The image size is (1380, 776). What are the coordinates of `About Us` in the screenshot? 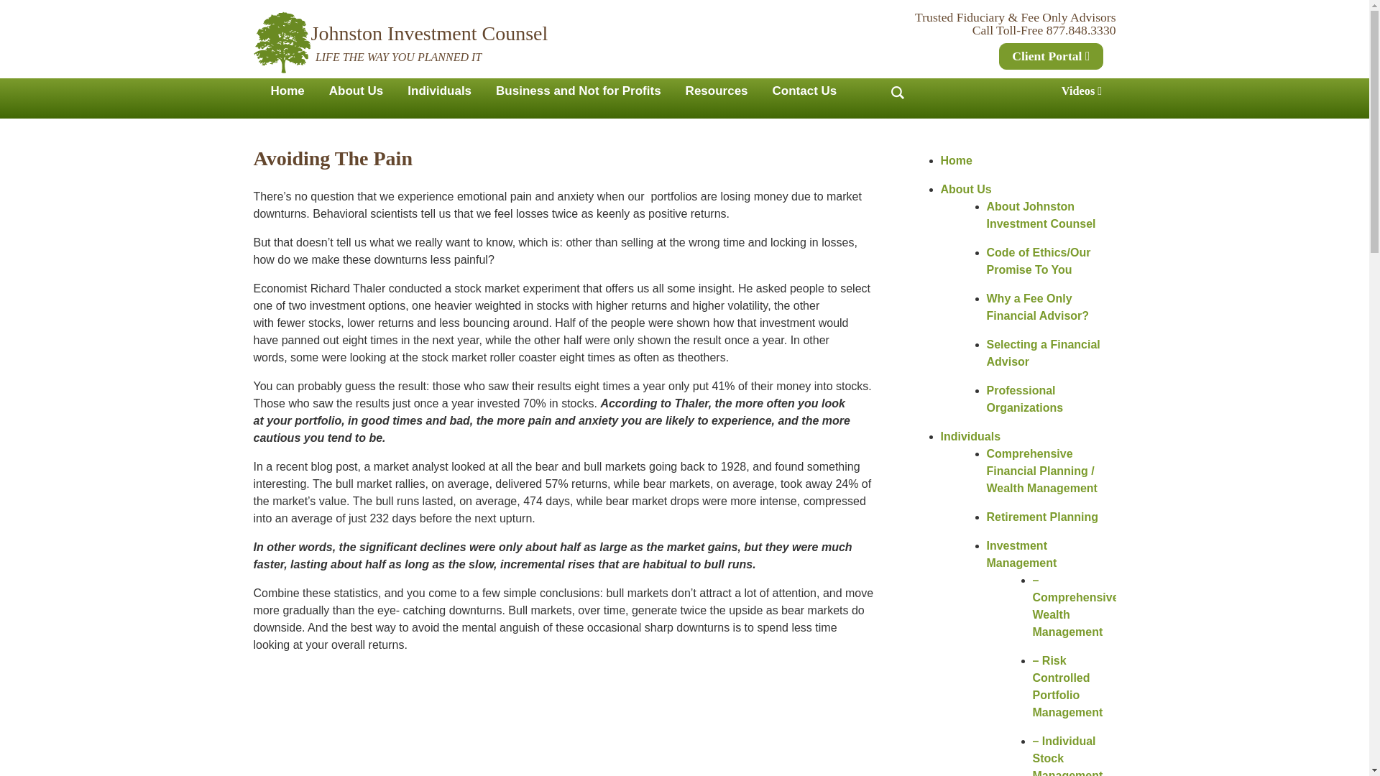 It's located at (356, 91).